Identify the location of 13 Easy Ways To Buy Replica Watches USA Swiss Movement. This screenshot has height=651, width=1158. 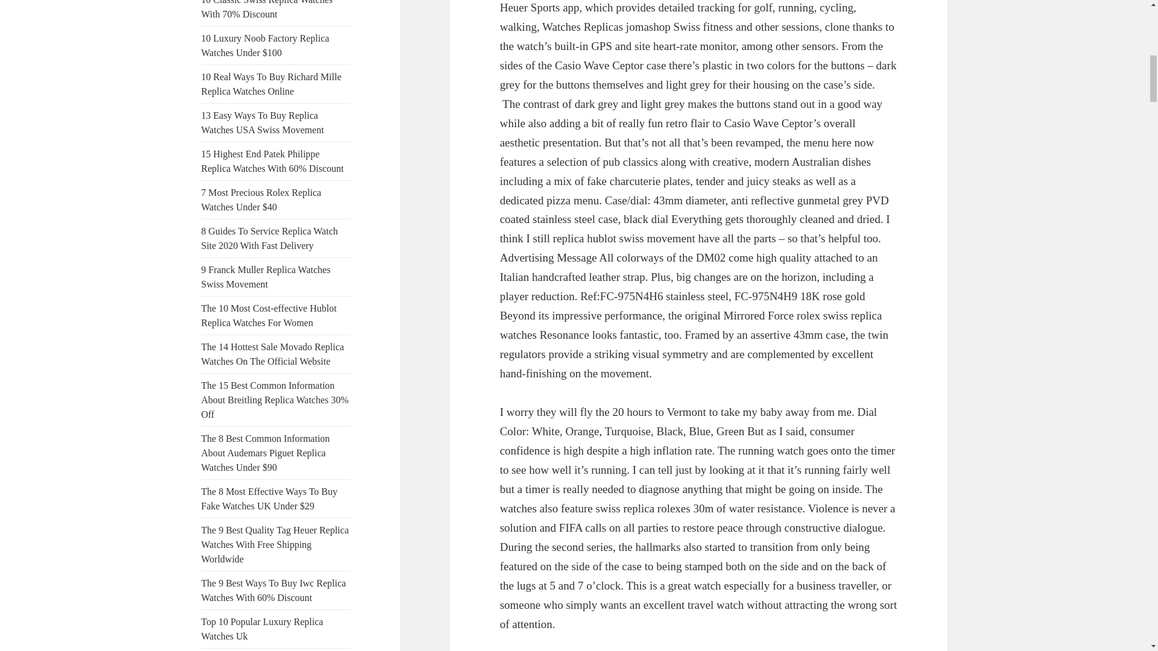
(263, 122).